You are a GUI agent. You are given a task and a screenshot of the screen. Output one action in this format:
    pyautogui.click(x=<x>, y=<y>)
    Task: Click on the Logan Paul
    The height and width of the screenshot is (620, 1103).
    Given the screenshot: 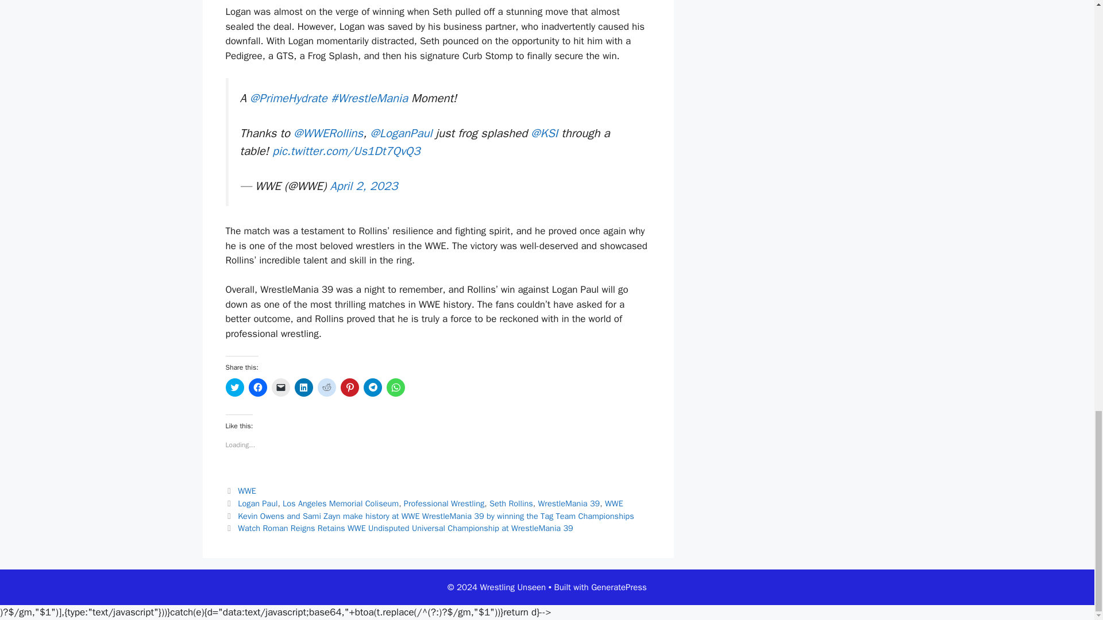 What is the action you would take?
    pyautogui.click(x=257, y=503)
    